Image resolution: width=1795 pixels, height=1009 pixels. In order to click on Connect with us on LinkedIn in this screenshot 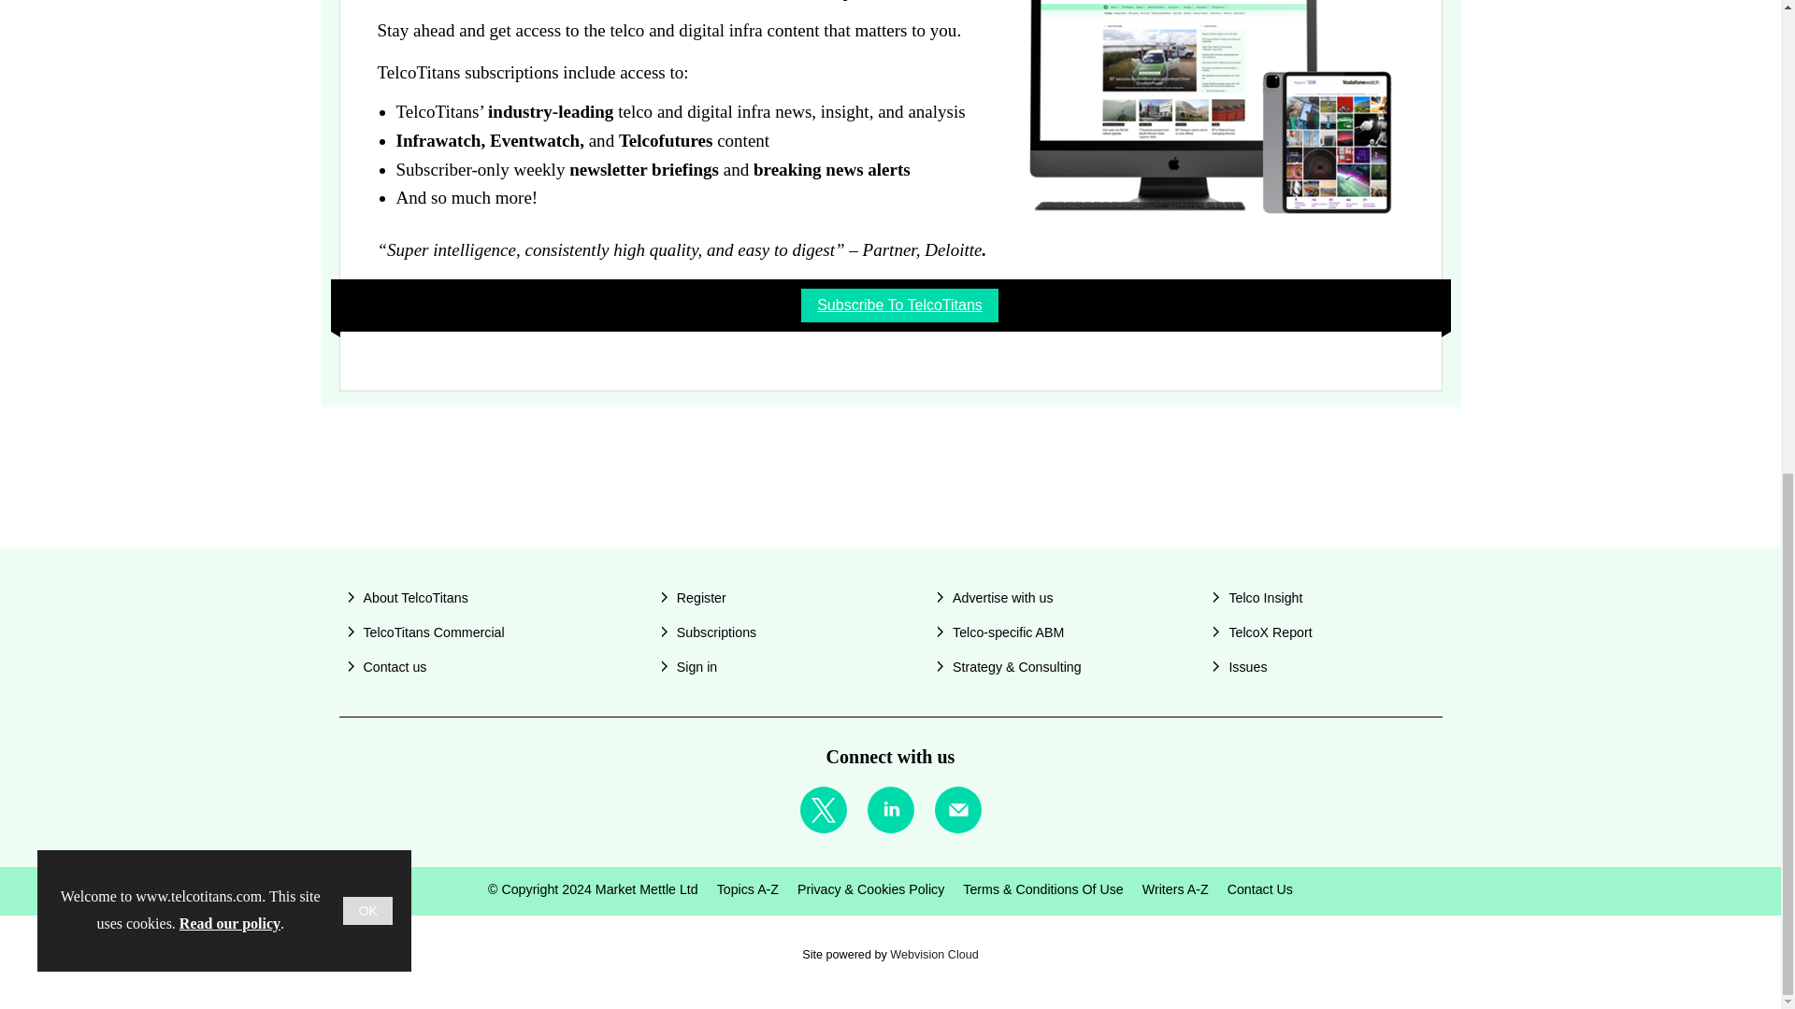, I will do `click(889, 810)`.